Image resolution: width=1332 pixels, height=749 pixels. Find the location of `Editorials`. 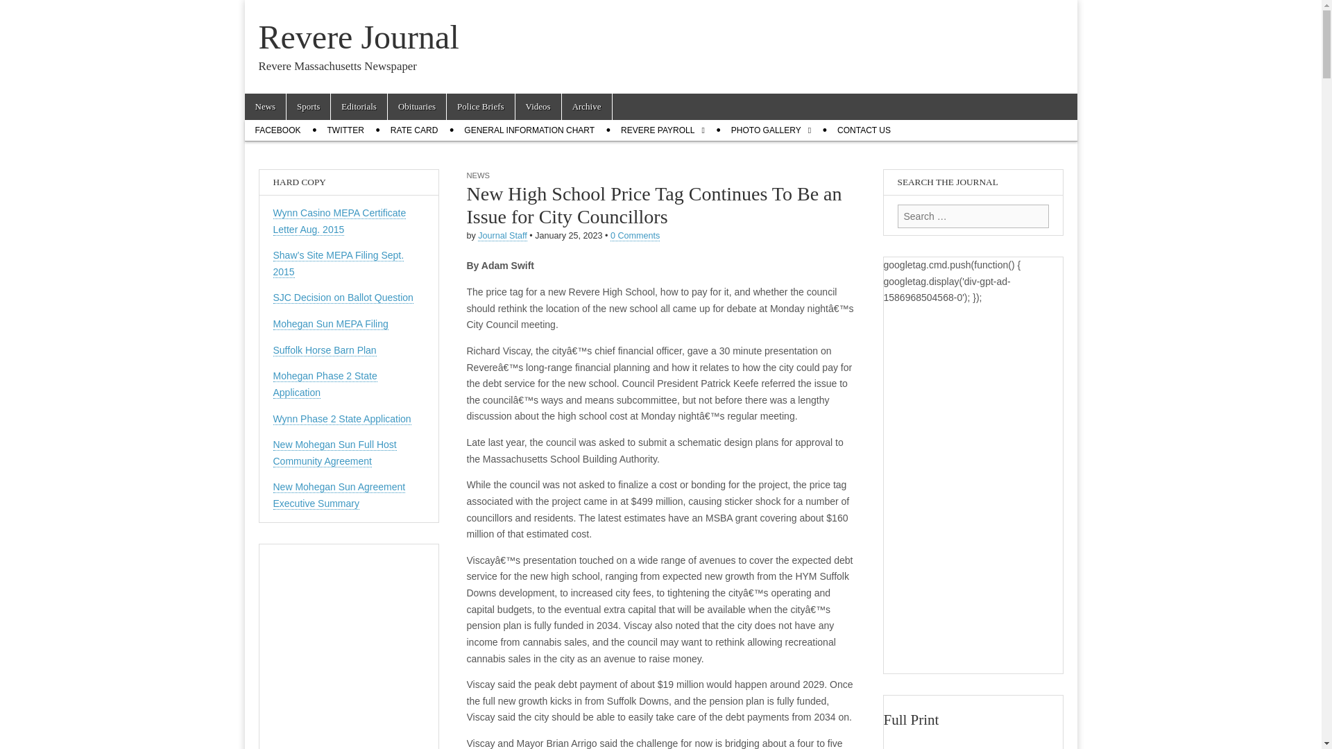

Editorials is located at coordinates (359, 107).